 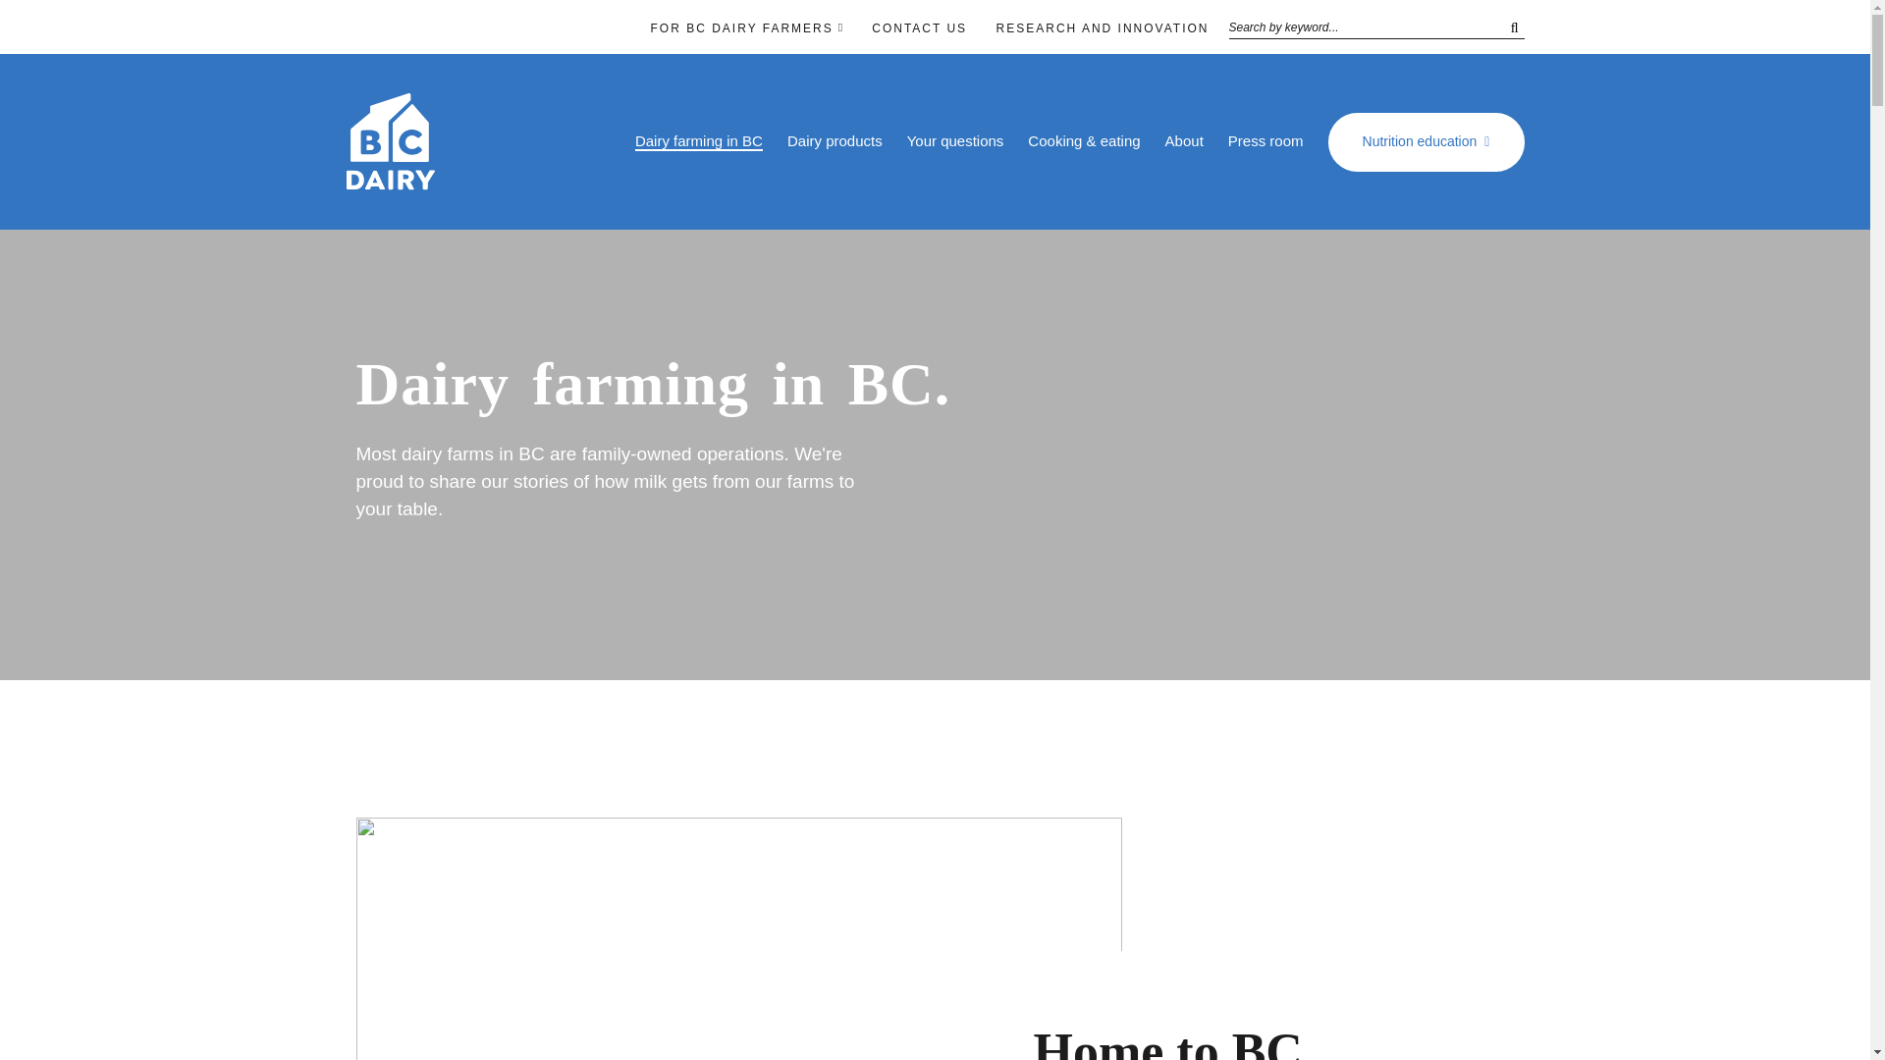 What do you see at coordinates (1266, 141) in the screenshot?
I see `Press room` at bounding box center [1266, 141].